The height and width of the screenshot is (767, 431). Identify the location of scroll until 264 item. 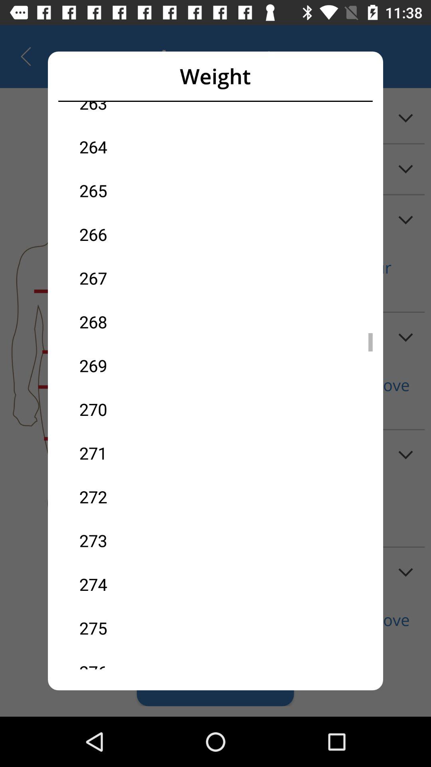
(147, 147).